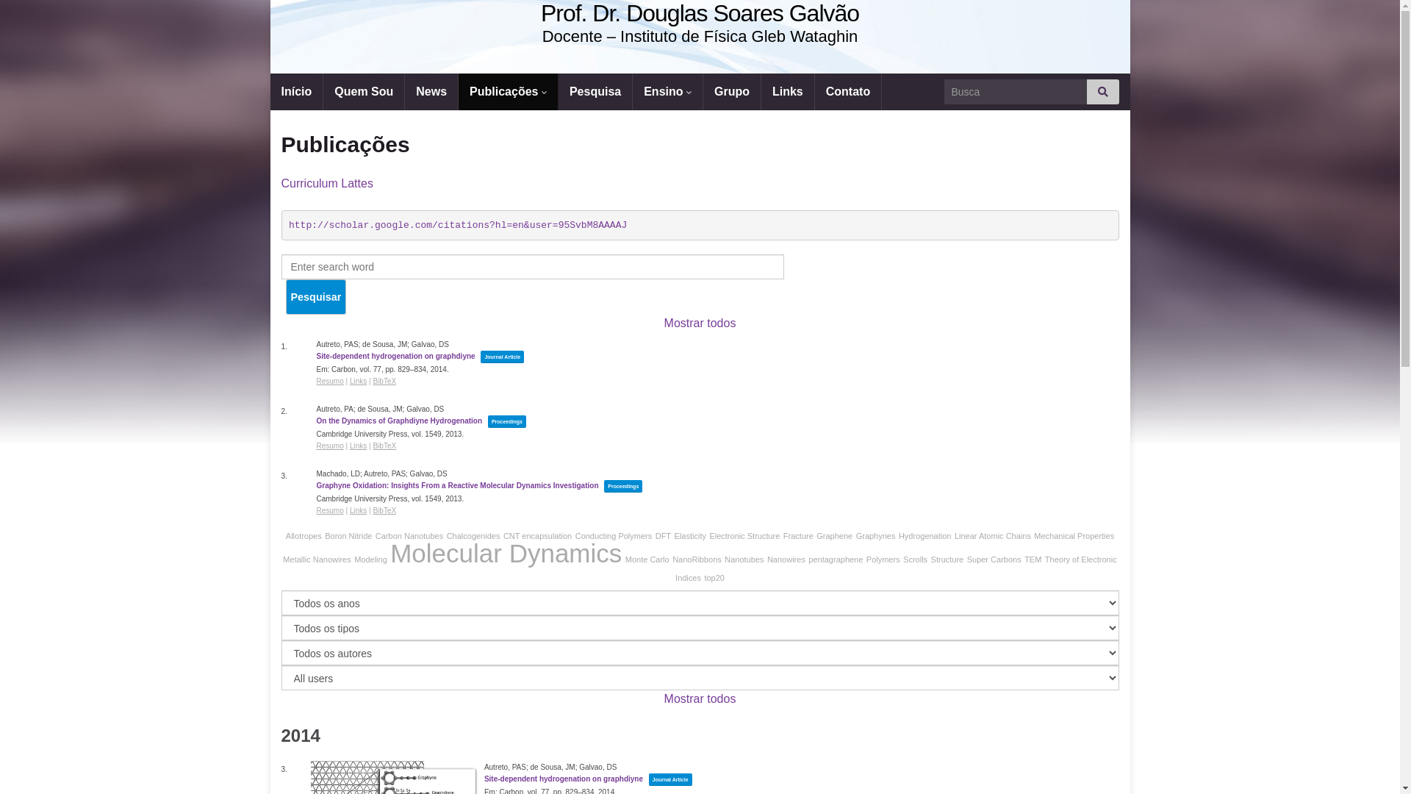 Image resolution: width=1411 pixels, height=794 pixels. What do you see at coordinates (663, 536) in the screenshot?
I see `DFT` at bounding box center [663, 536].